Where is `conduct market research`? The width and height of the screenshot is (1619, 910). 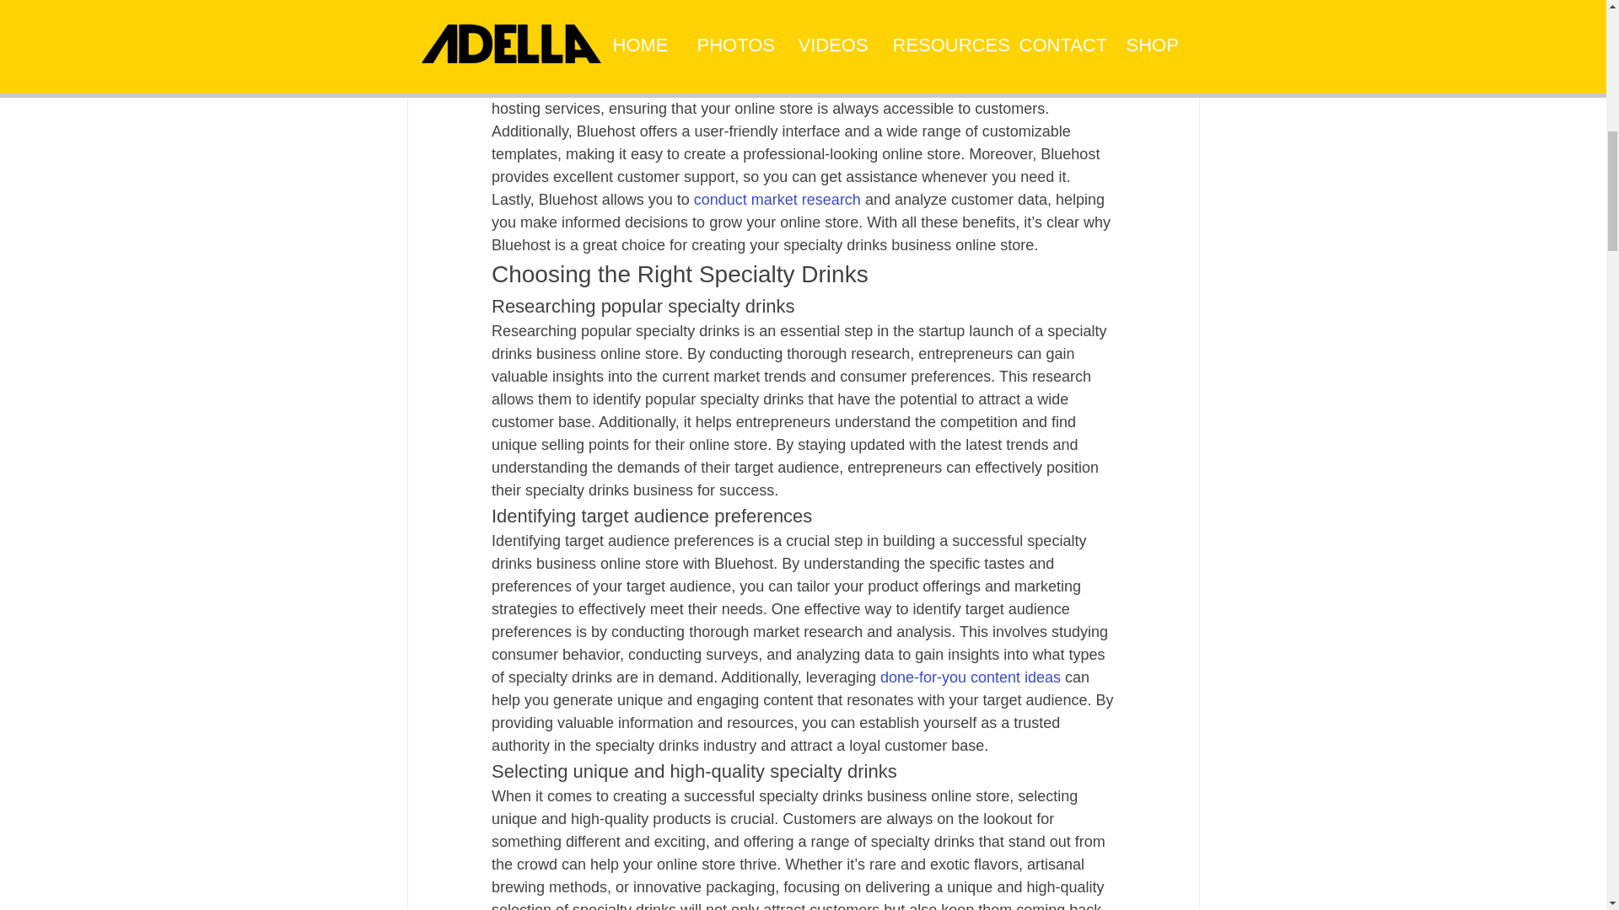 conduct market research is located at coordinates (776, 199).